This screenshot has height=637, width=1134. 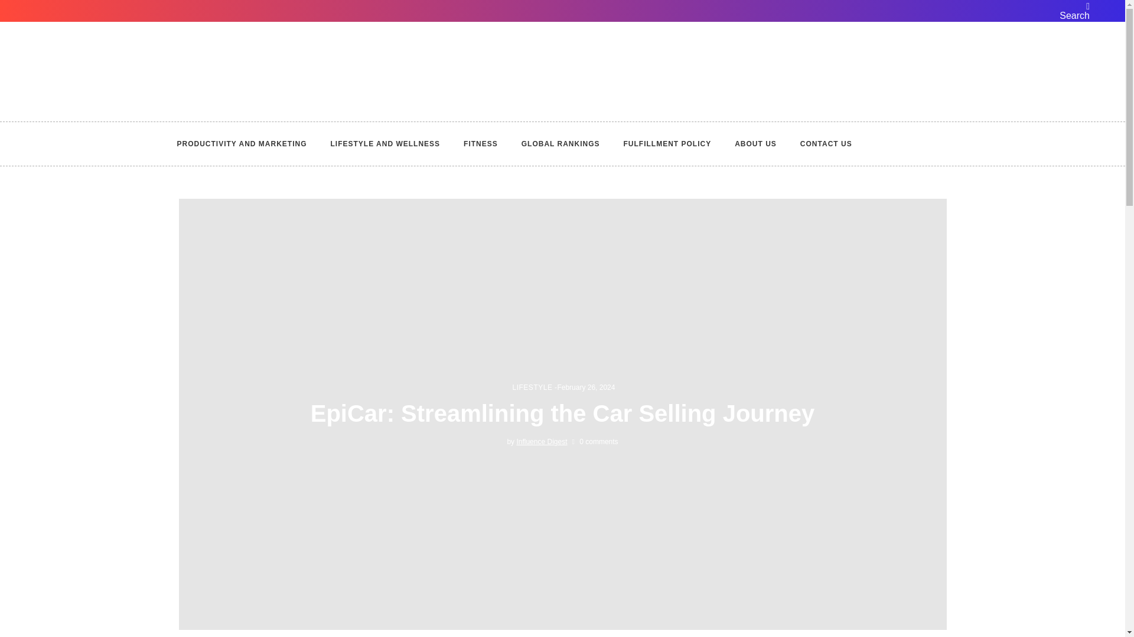 What do you see at coordinates (1073, 11) in the screenshot?
I see `Search` at bounding box center [1073, 11].